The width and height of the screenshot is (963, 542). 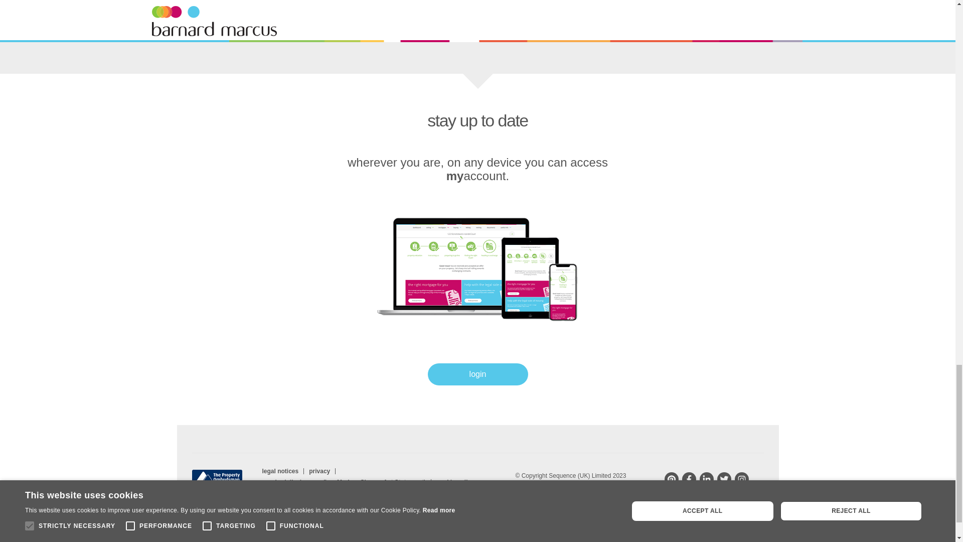 I want to click on Legal Notices, so click(x=280, y=471).